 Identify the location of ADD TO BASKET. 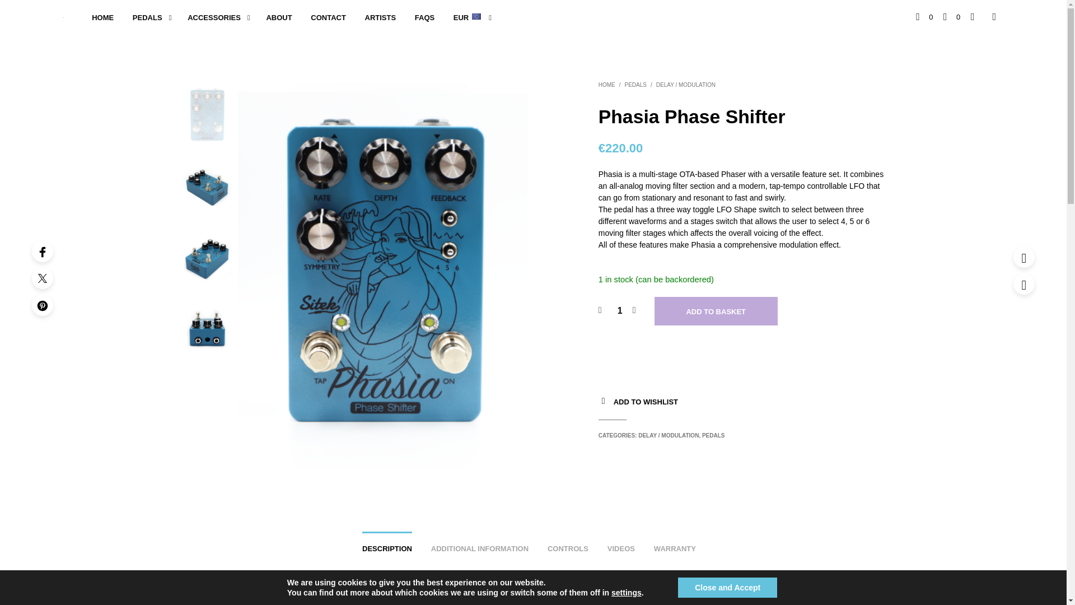
(716, 311).